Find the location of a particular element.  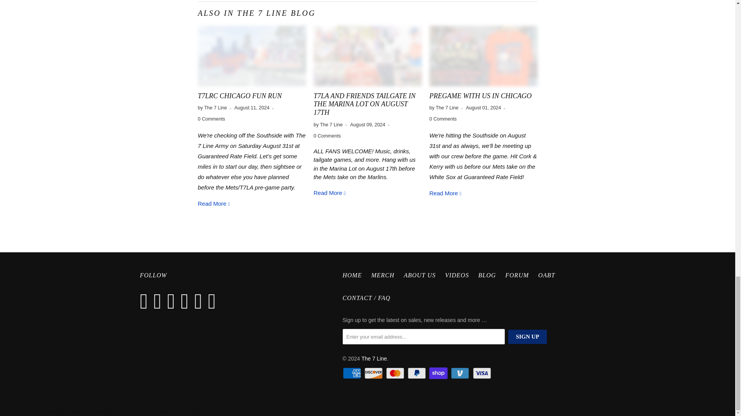

PREGAME WITH US IN CHICAGO is located at coordinates (445, 193).